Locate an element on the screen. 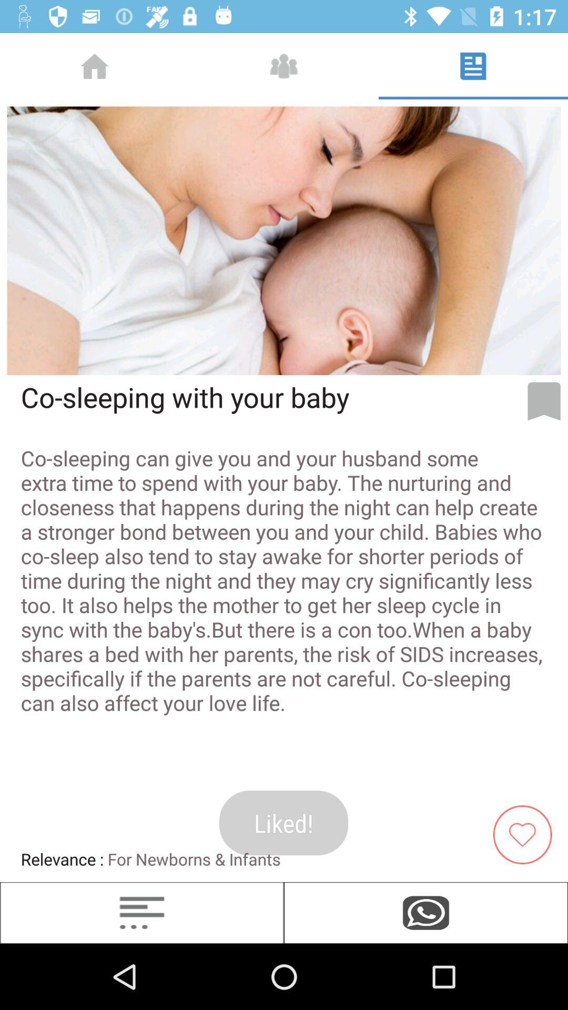 This screenshot has height=1010, width=568. launch the item above co sleeping can item is located at coordinates (544, 401).